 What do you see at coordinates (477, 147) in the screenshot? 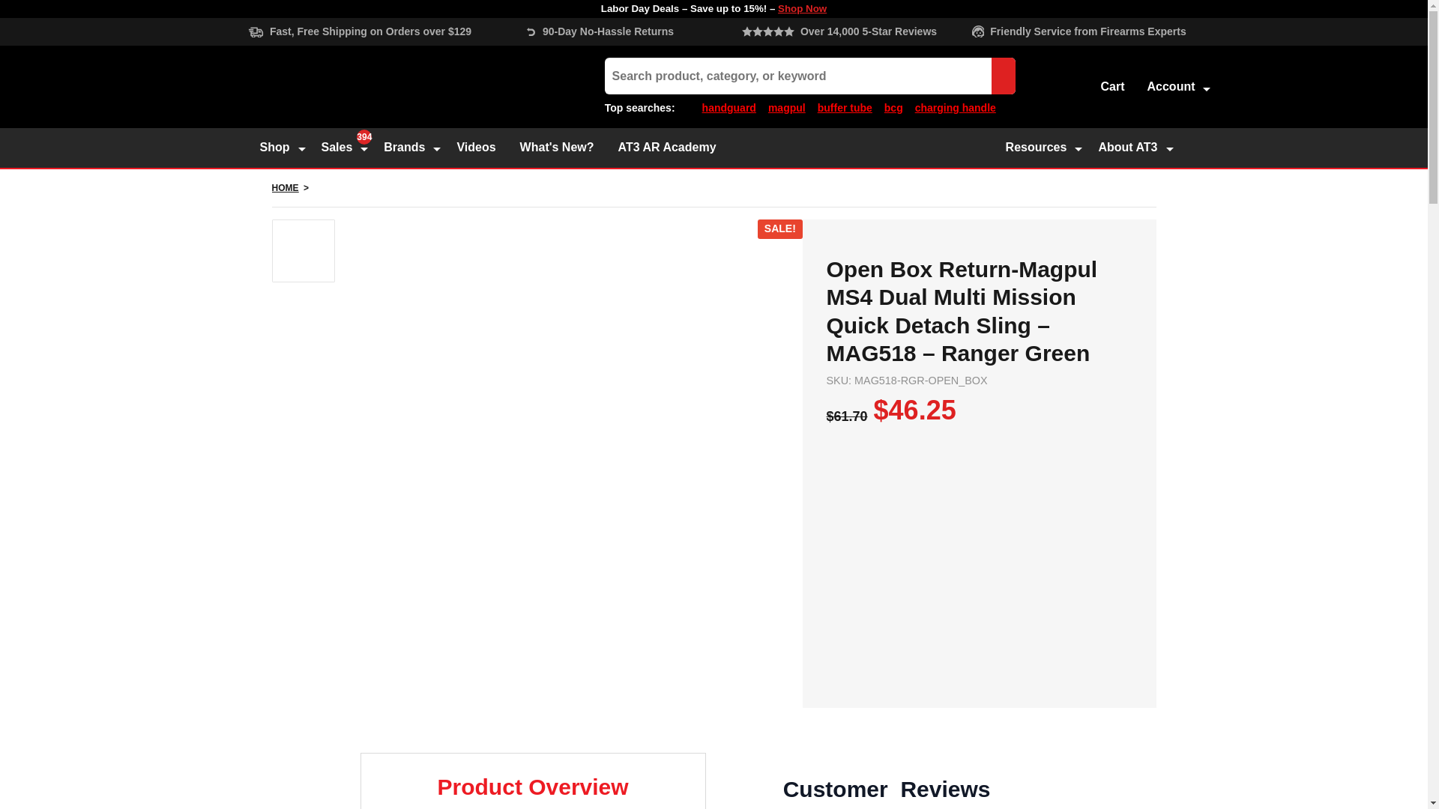
I see `Videos` at bounding box center [477, 147].